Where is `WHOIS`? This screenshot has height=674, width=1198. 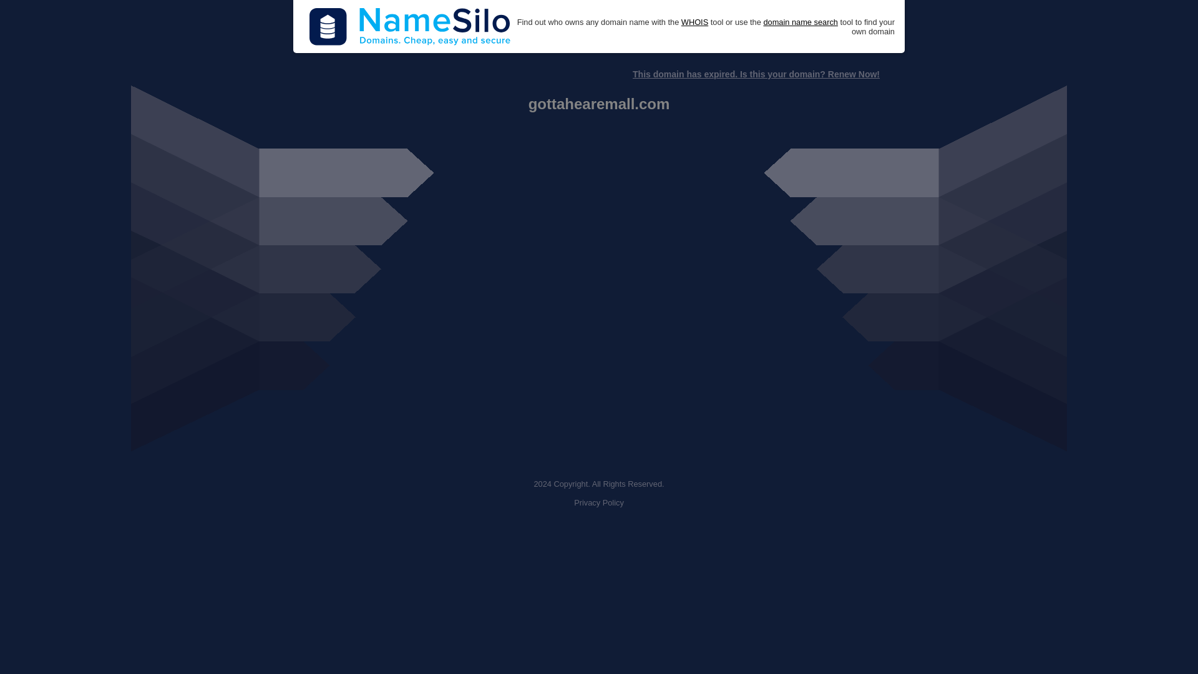
WHOIS is located at coordinates (694, 22).